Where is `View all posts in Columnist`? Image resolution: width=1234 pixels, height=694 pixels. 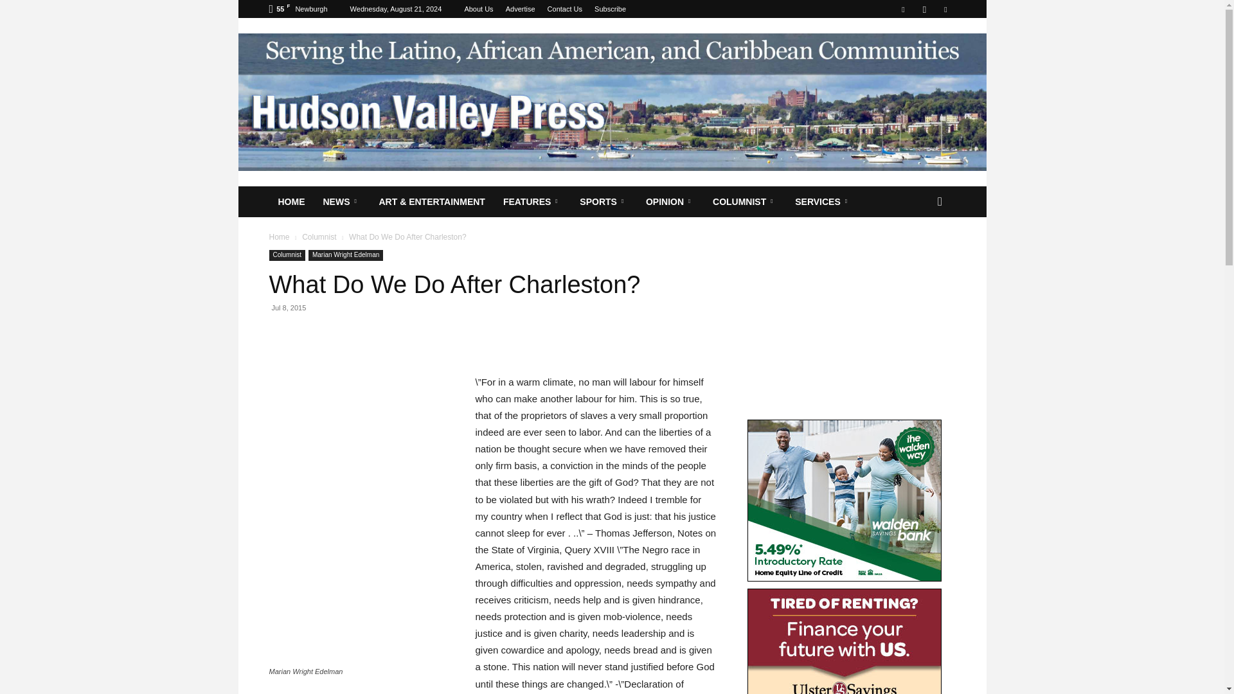
View all posts in Columnist is located at coordinates (319, 236).